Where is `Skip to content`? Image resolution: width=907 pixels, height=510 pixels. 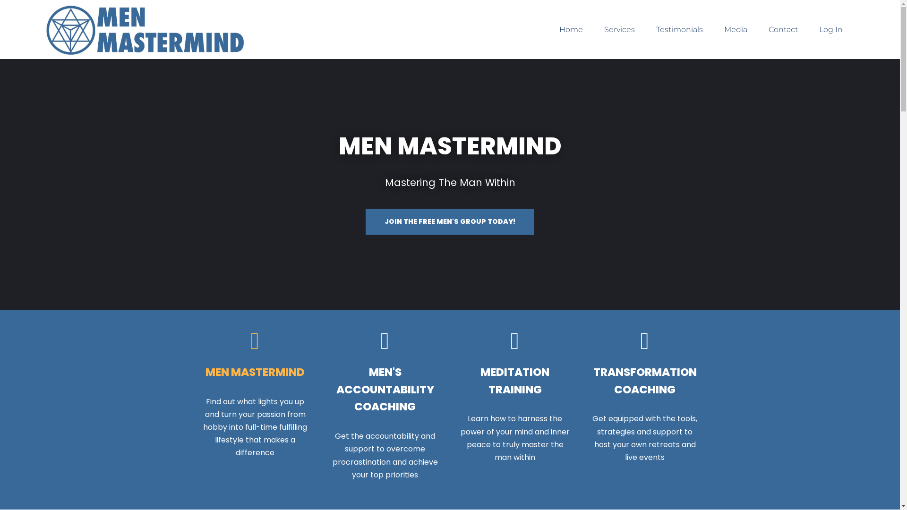 Skip to content is located at coordinates (7, 20).